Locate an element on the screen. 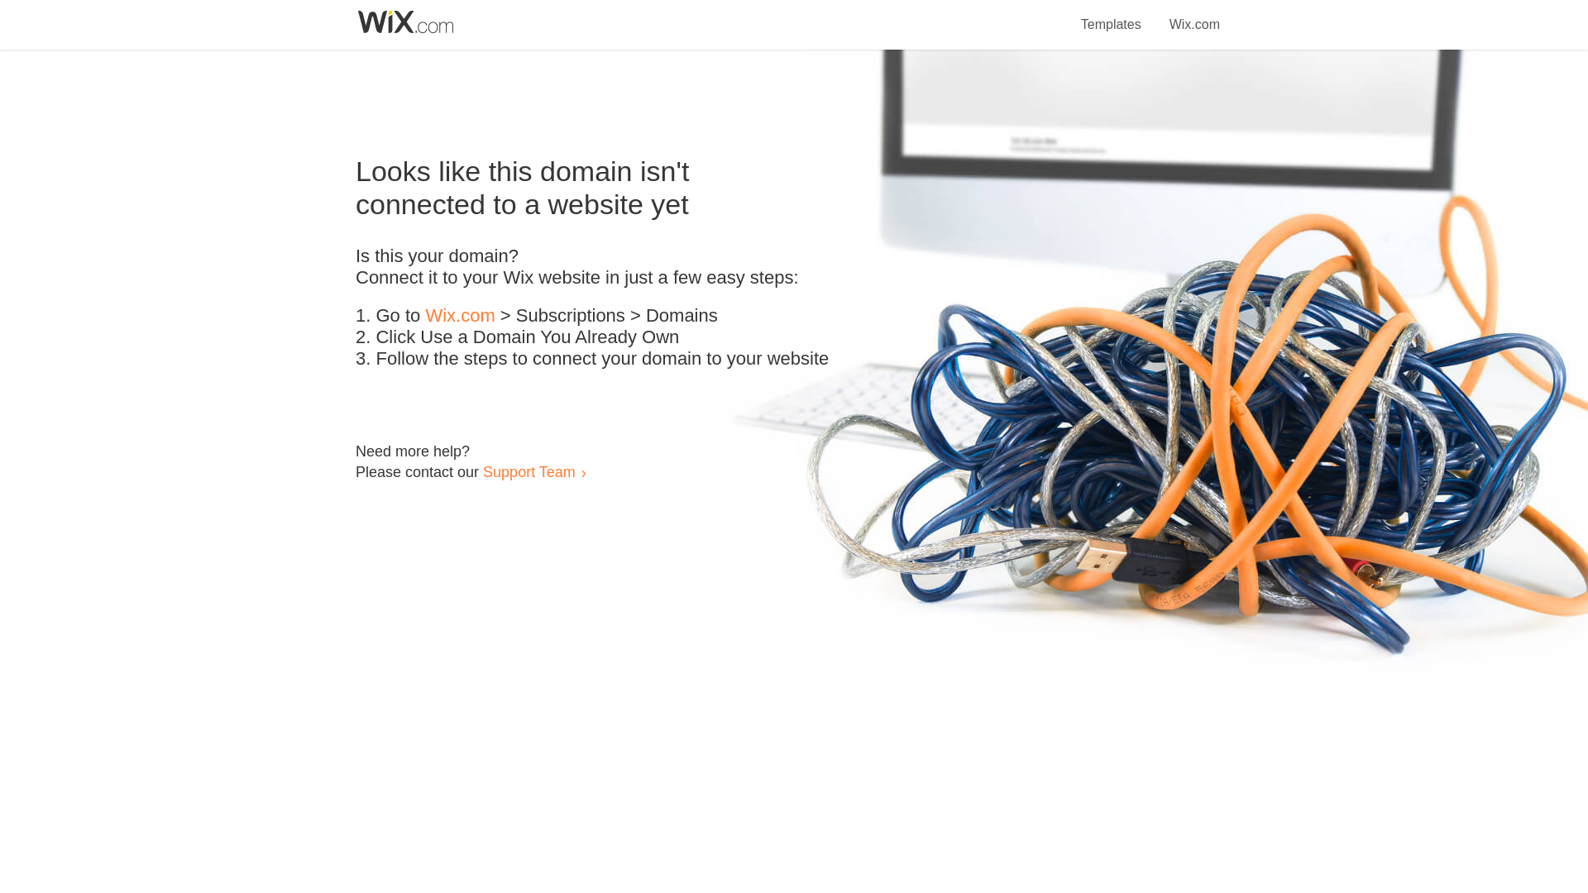 The image size is (1588, 893). Templates is located at coordinates (1112, 15).